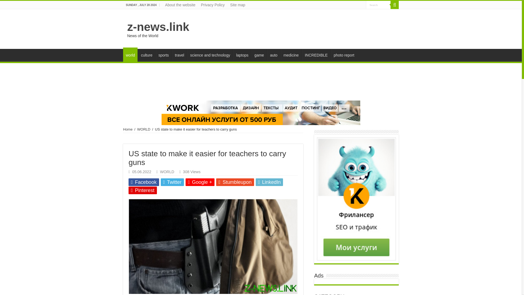 This screenshot has width=524, height=295. Describe the element at coordinates (180, 5) in the screenshot. I see `About the website` at that location.